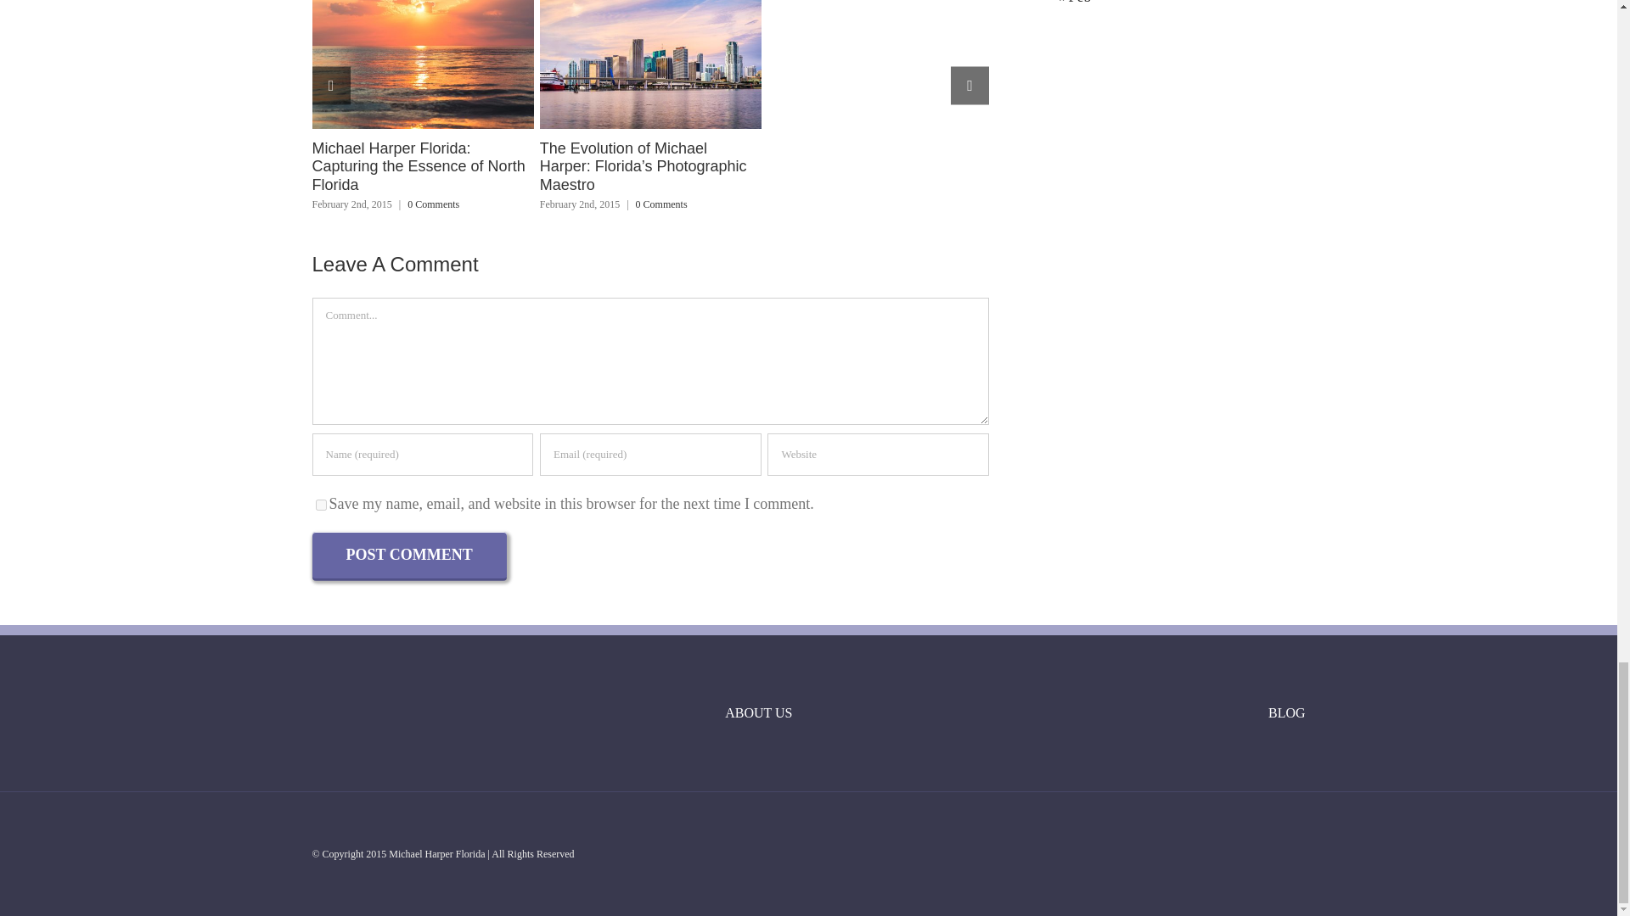 Image resolution: width=1630 pixels, height=916 pixels. I want to click on 0 Comments, so click(433, 204).